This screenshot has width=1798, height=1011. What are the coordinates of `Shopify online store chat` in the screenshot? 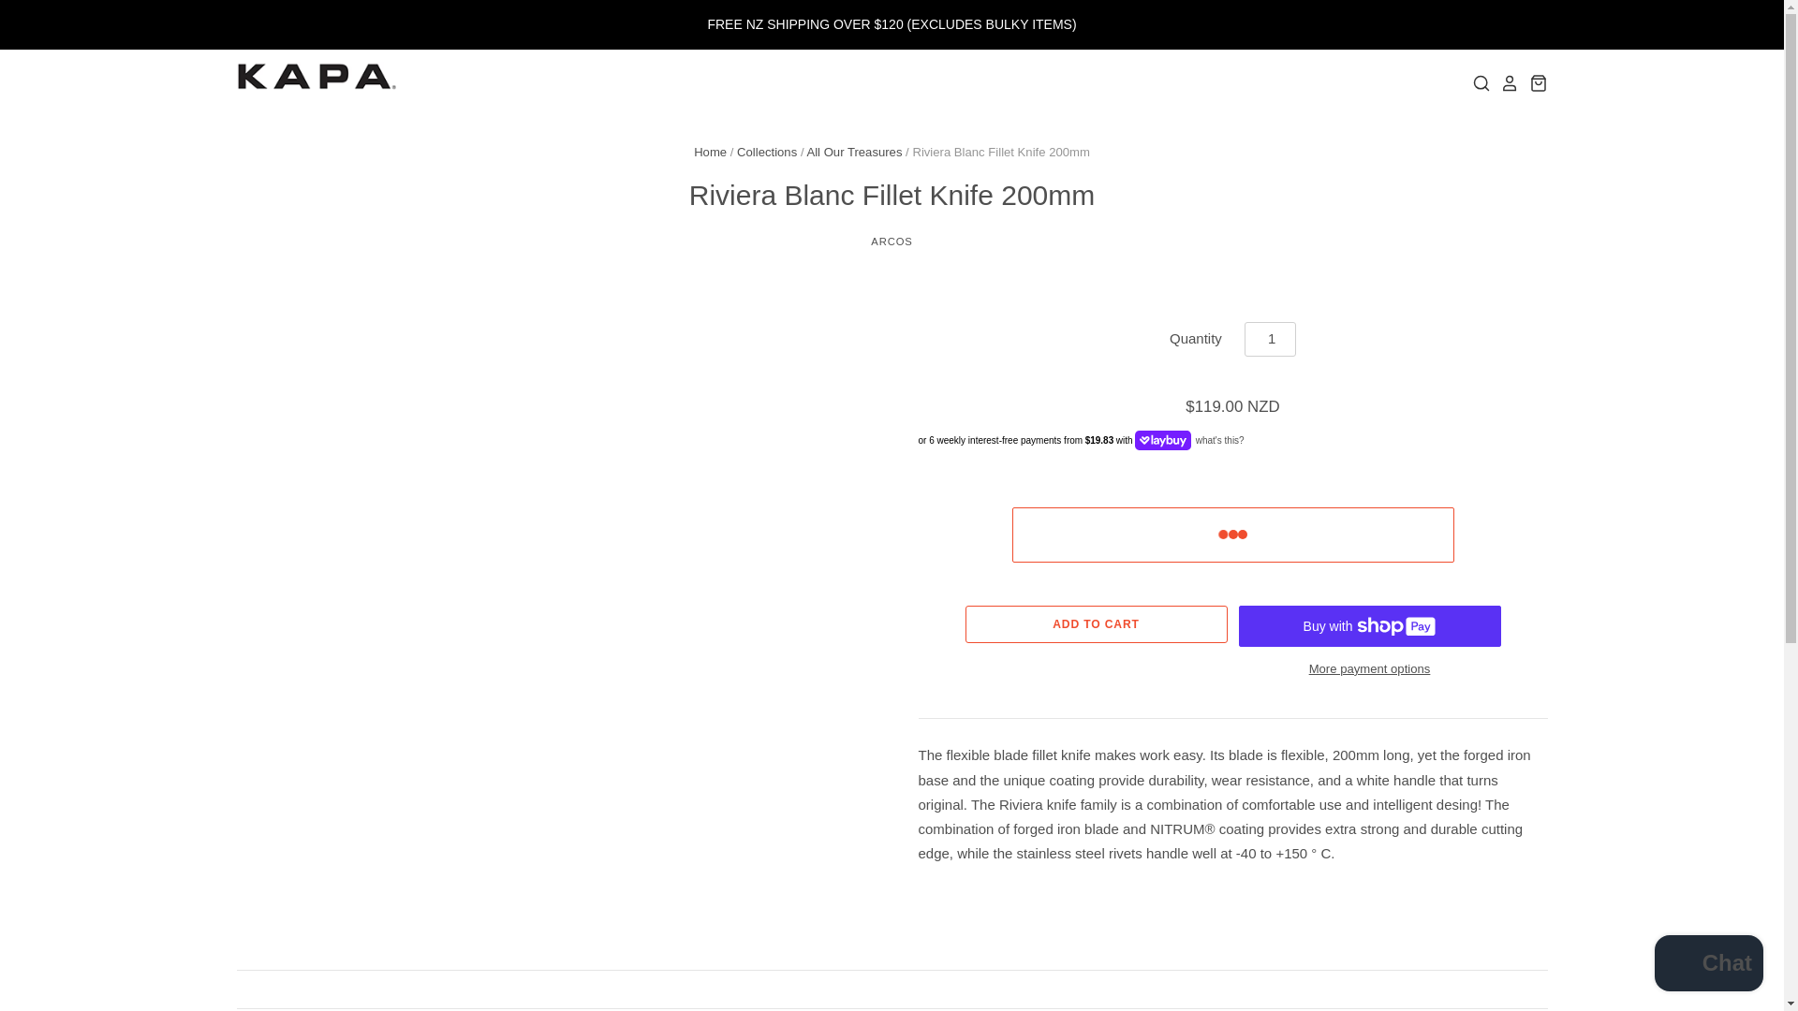 It's located at (1708, 965).